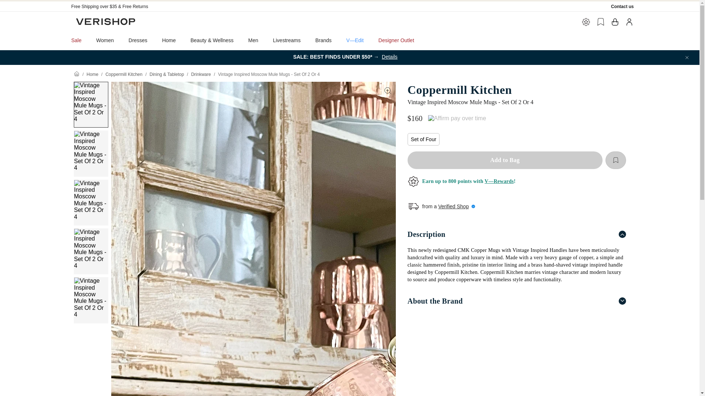 The width and height of the screenshot is (705, 396). What do you see at coordinates (622, 6) in the screenshot?
I see `Contact us` at bounding box center [622, 6].